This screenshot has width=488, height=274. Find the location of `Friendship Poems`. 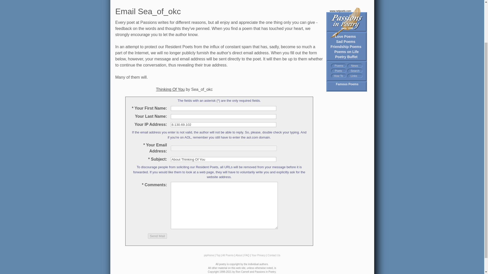

Friendship Poems is located at coordinates (346, 46).